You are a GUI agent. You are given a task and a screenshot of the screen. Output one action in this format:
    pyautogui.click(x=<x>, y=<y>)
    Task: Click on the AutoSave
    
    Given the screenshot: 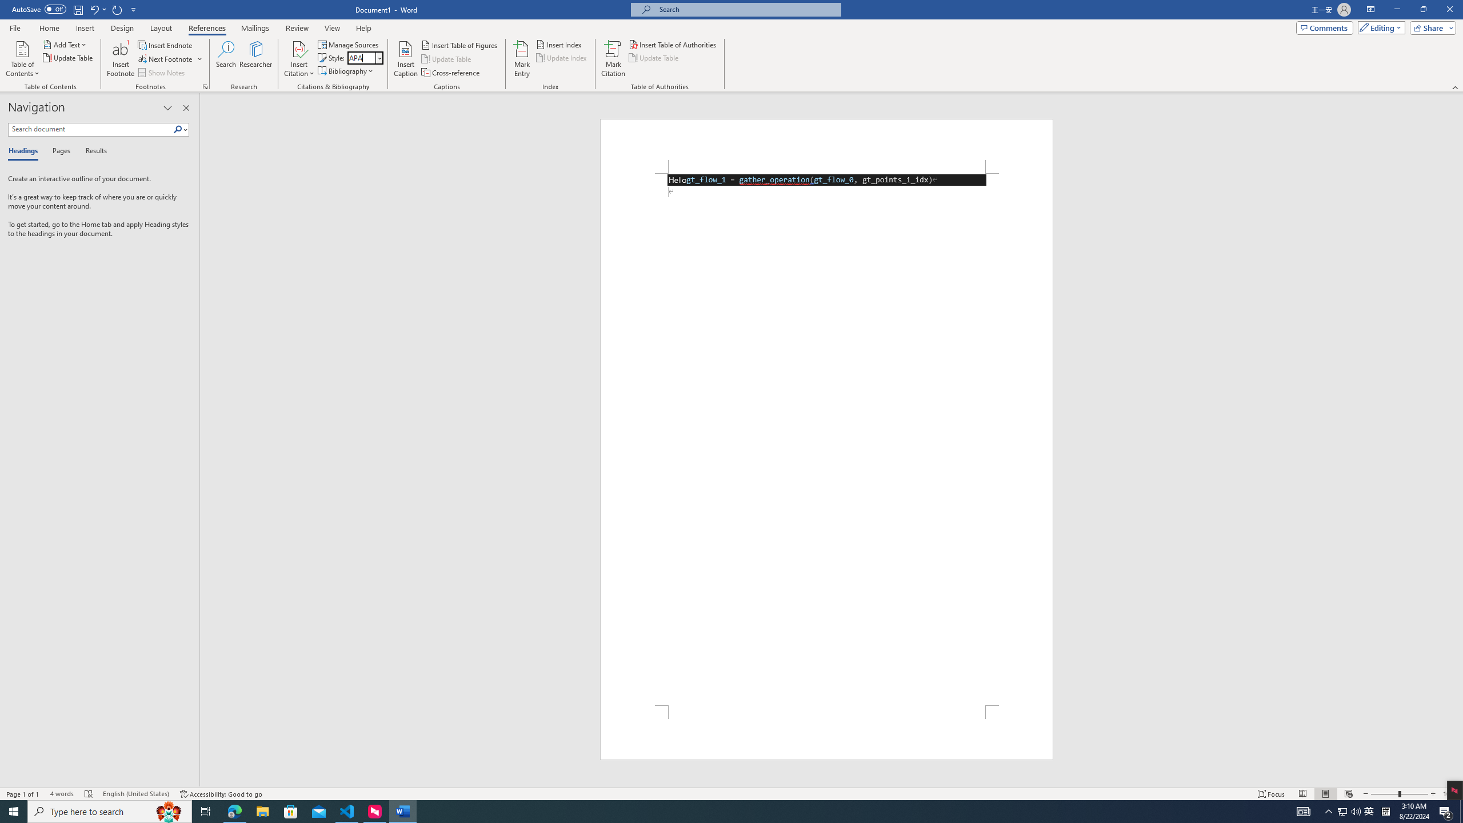 What is the action you would take?
    pyautogui.click(x=39, y=9)
    